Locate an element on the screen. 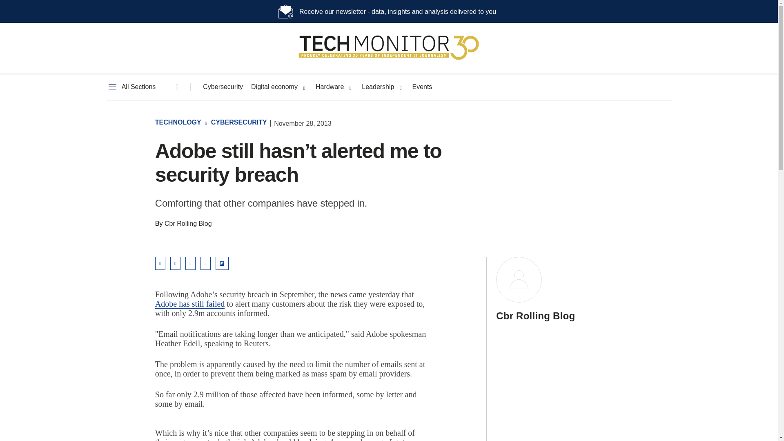  Tech Monitor is located at coordinates (389, 60).